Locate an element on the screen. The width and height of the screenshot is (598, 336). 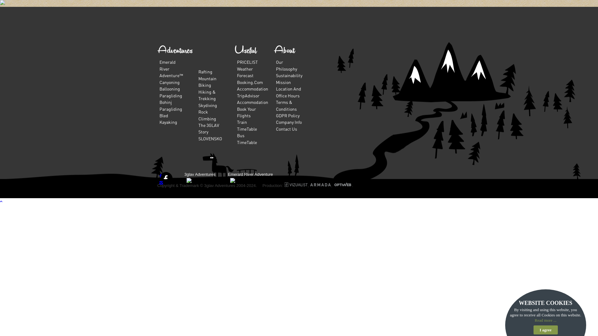
Booking.Com Accommodation is located at coordinates (253, 85).